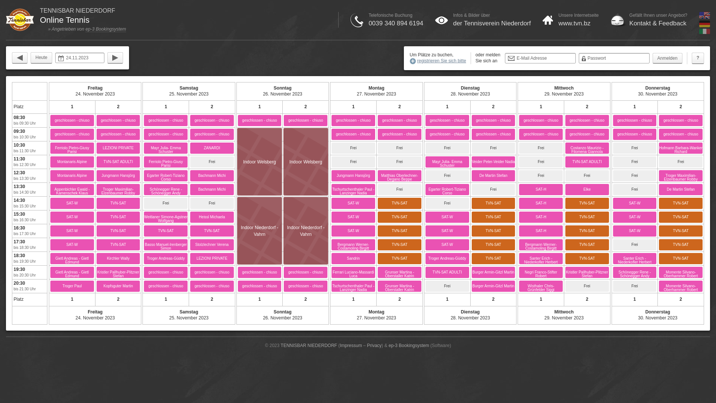 This screenshot has width=716, height=403. I want to click on geschlossen - chiuso, so click(681, 134).